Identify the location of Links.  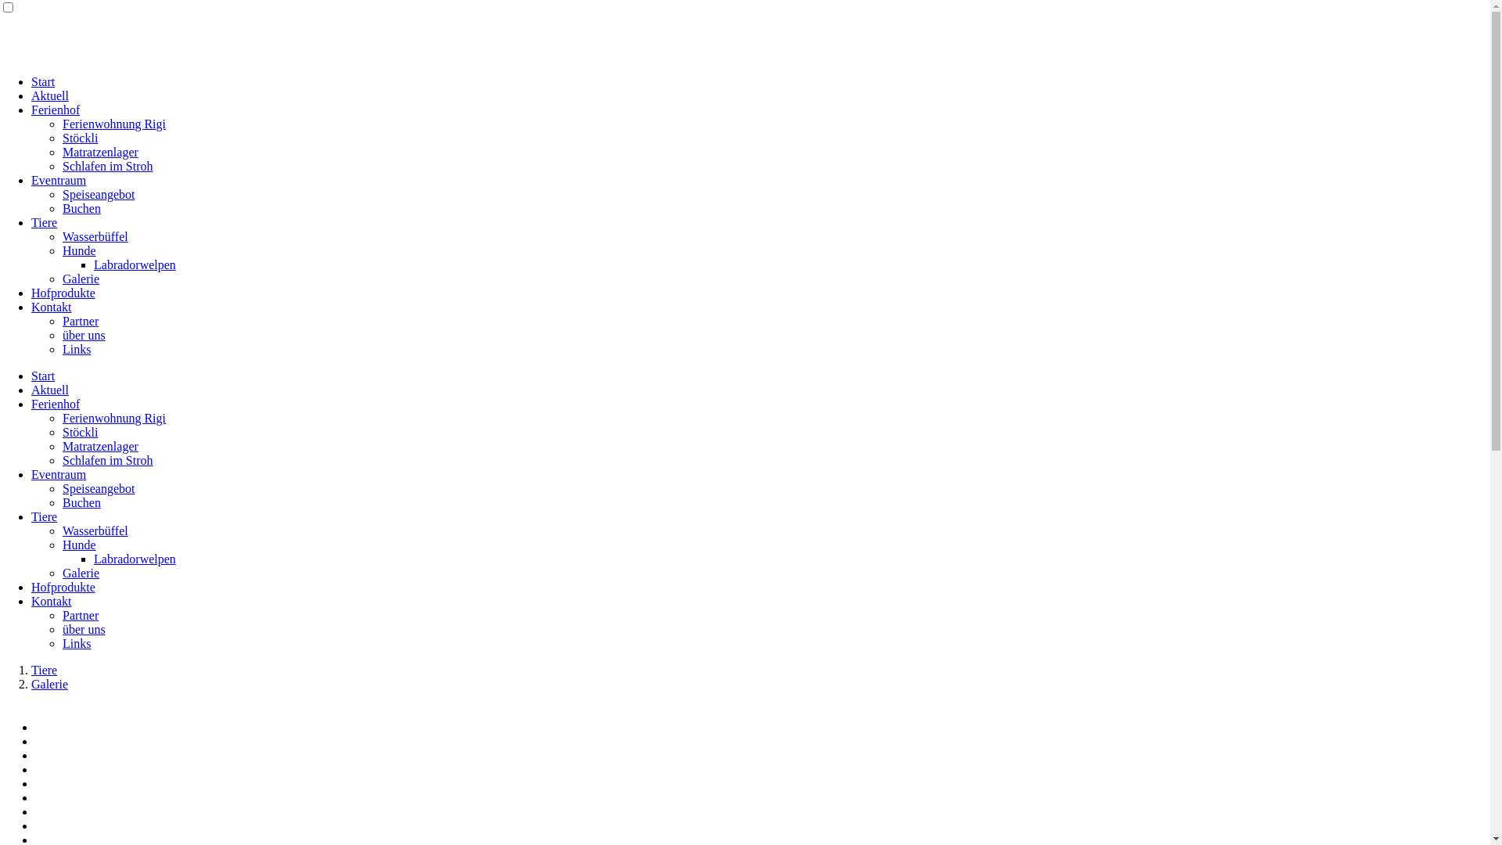
(77, 643).